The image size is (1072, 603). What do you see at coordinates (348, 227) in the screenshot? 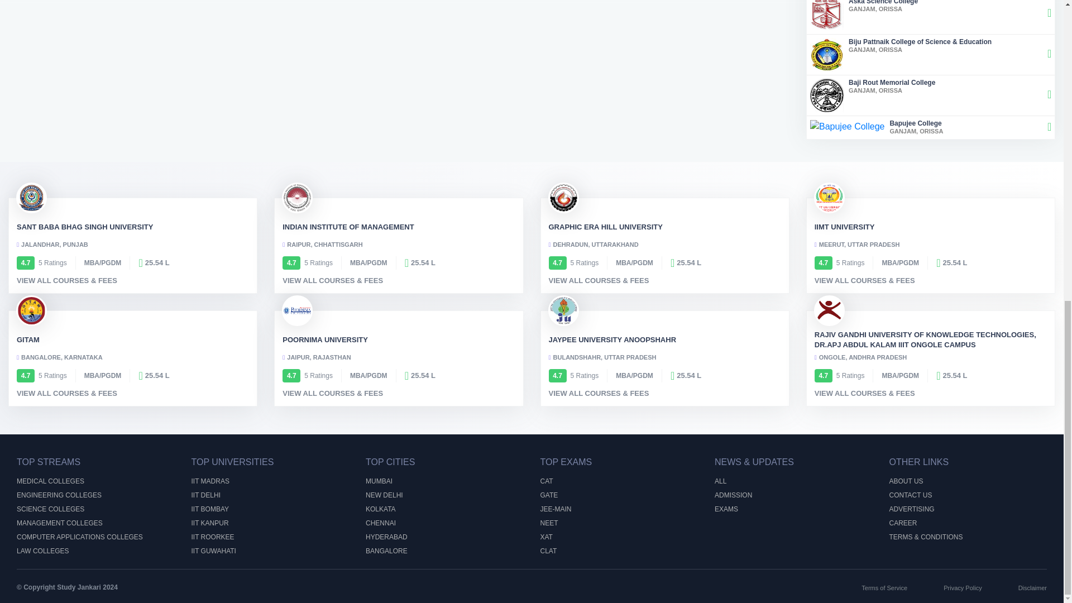
I see `JALANDHAR, PUNJAB` at bounding box center [348, 227].